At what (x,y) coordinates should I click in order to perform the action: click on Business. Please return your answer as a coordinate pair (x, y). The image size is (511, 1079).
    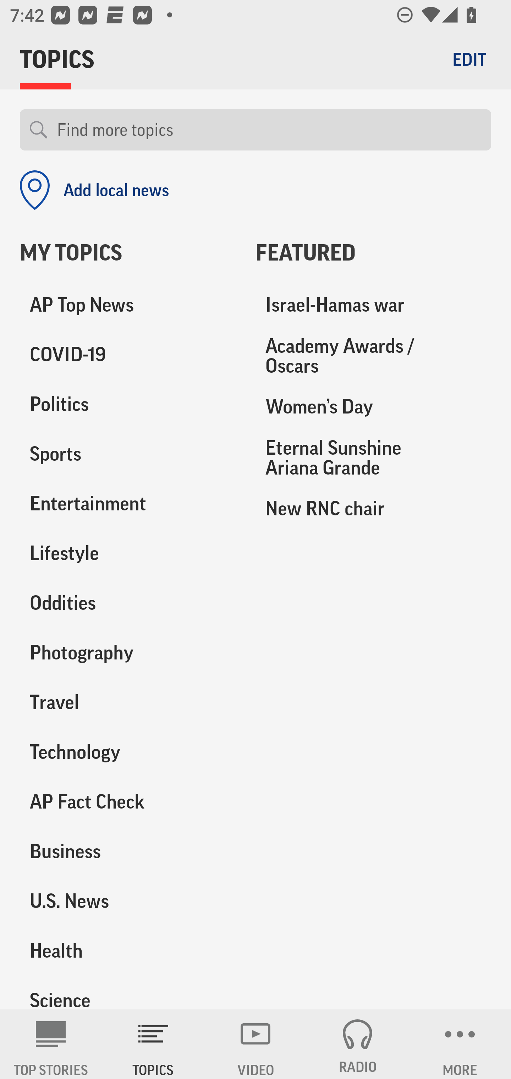
    Looking at the image, I should click on (128, 851).